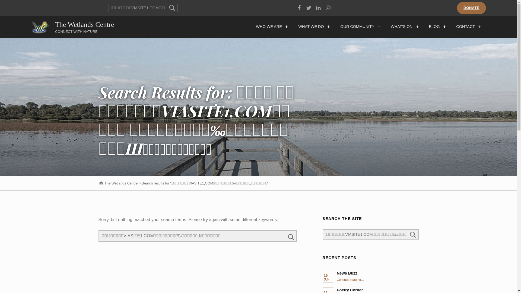 The height and width of the screenshot is (293, 521). I want to click on DONATE, so click(472, 8).